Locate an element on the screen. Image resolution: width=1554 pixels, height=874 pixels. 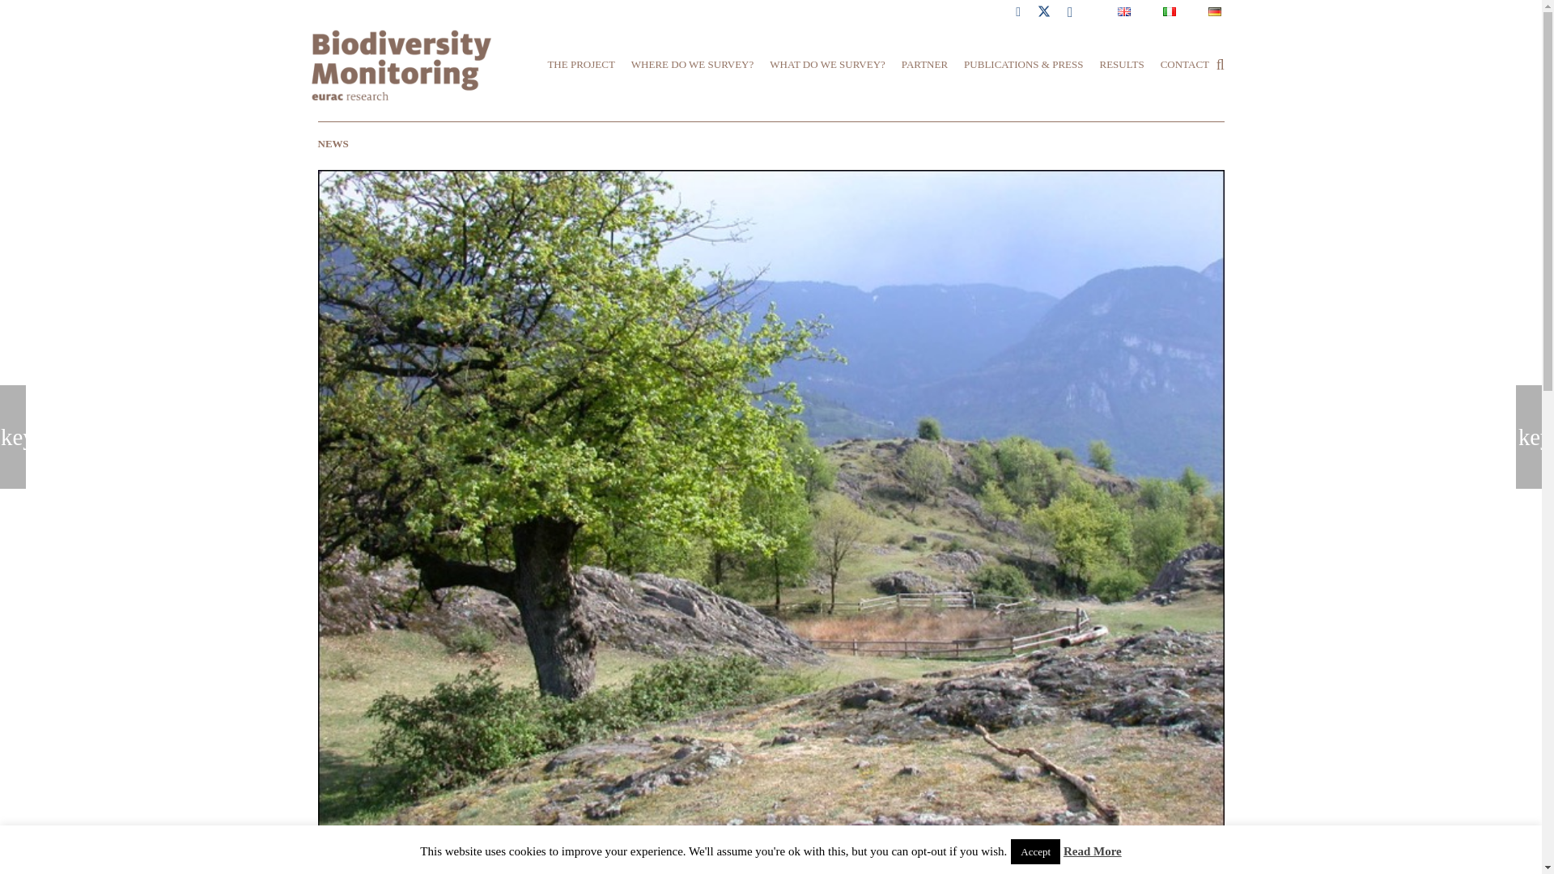
CONTACT is located at coordinates (1185, 65).